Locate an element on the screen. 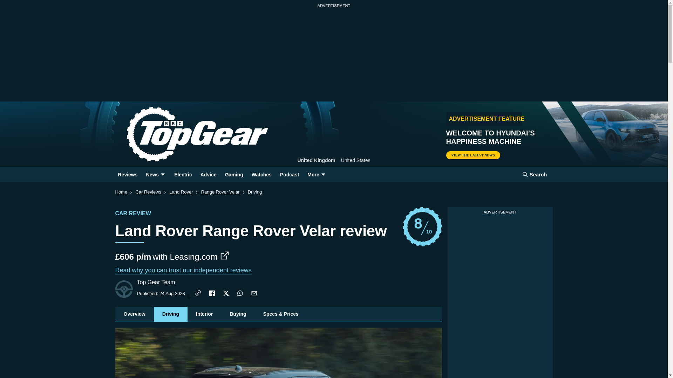  Home is located at coordinates (473, 155).